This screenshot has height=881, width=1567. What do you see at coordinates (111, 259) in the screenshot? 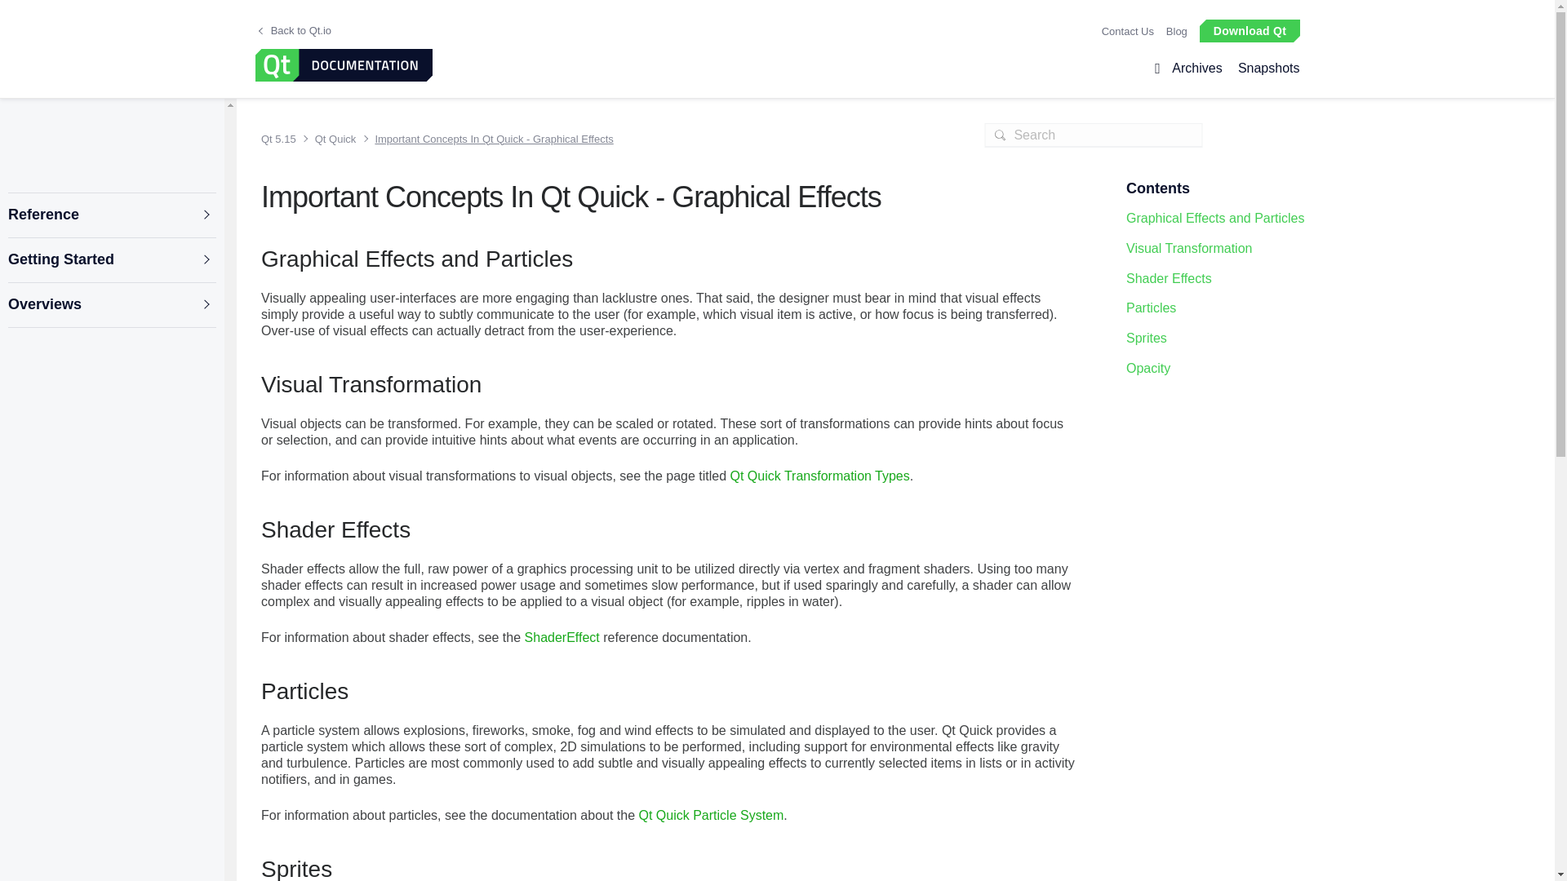
I see `Getting Started` at bounding box center [111, 259].